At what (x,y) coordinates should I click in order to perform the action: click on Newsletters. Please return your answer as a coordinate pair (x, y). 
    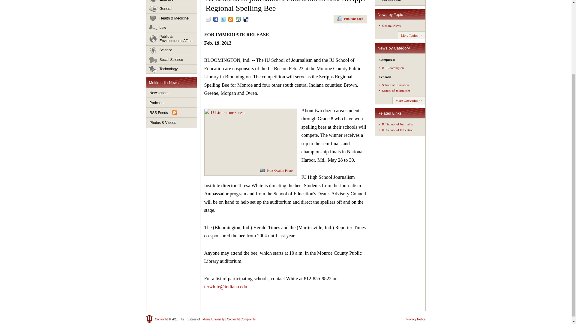
    Looking at the image, I should click on (172, 93).